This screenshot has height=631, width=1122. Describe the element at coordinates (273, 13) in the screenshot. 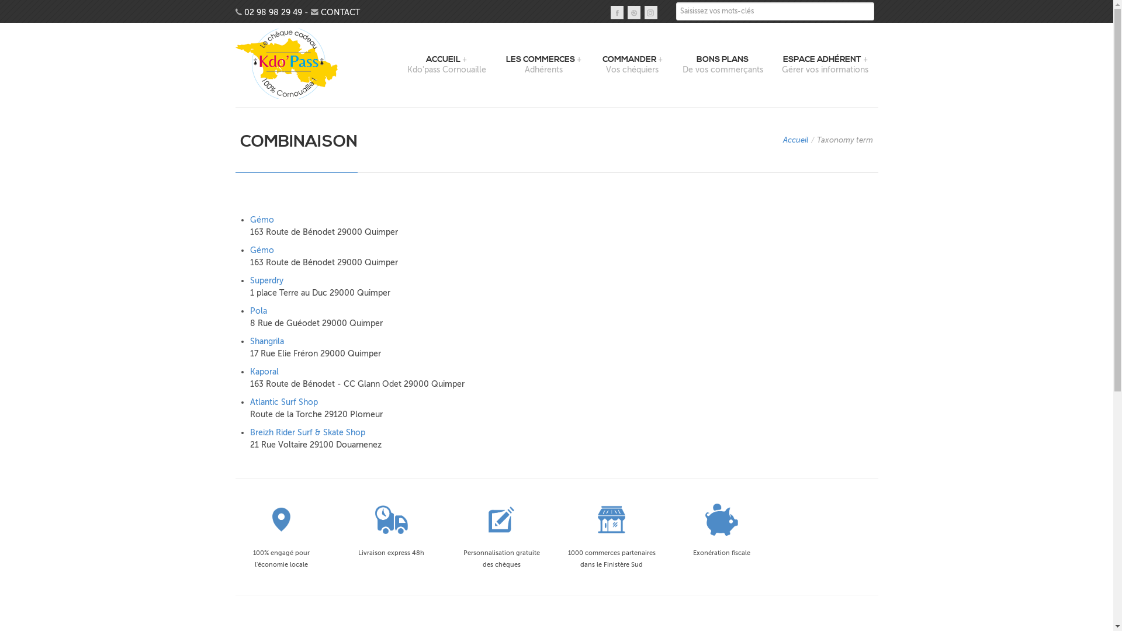

I see `02 98 98 29 49` at that location.